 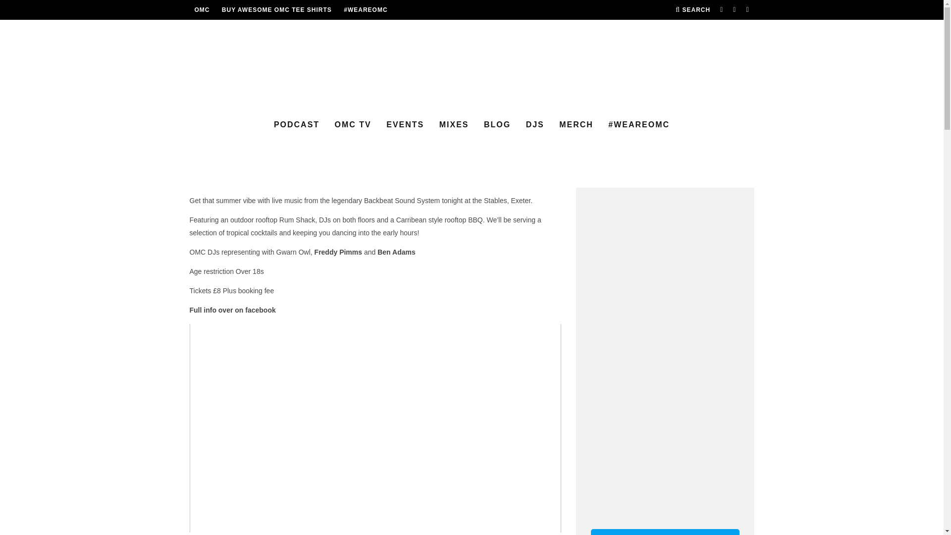 I want to click on Search, so click(x=692, y=10).